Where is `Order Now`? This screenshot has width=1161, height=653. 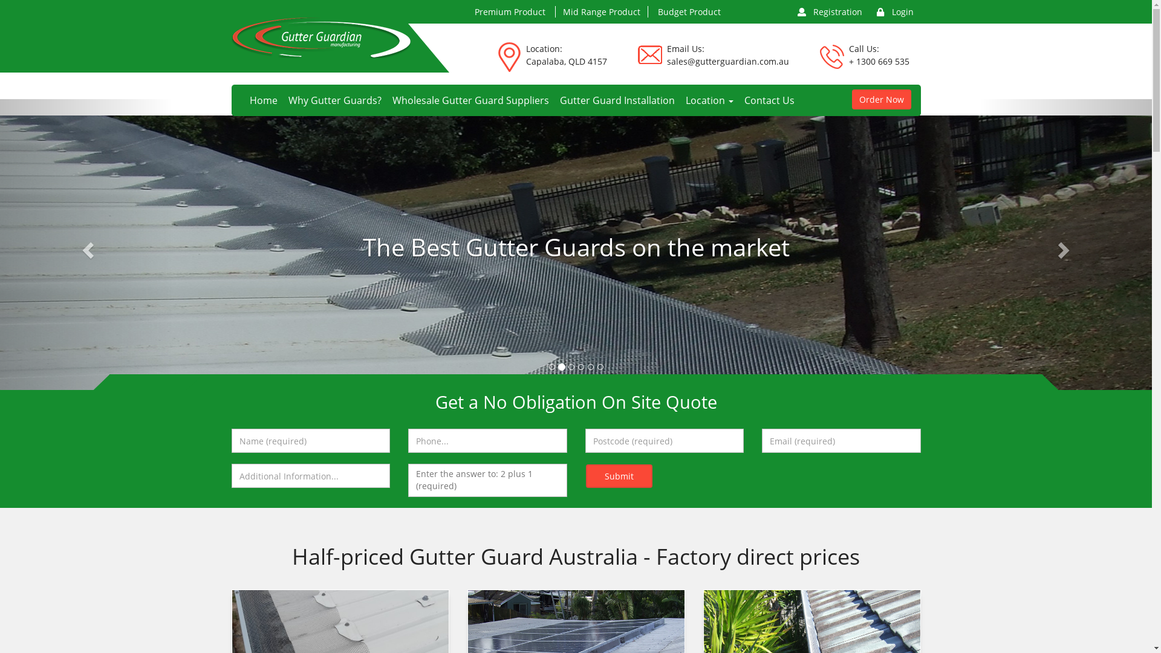 Order Now is located at coordinates (881, 99).